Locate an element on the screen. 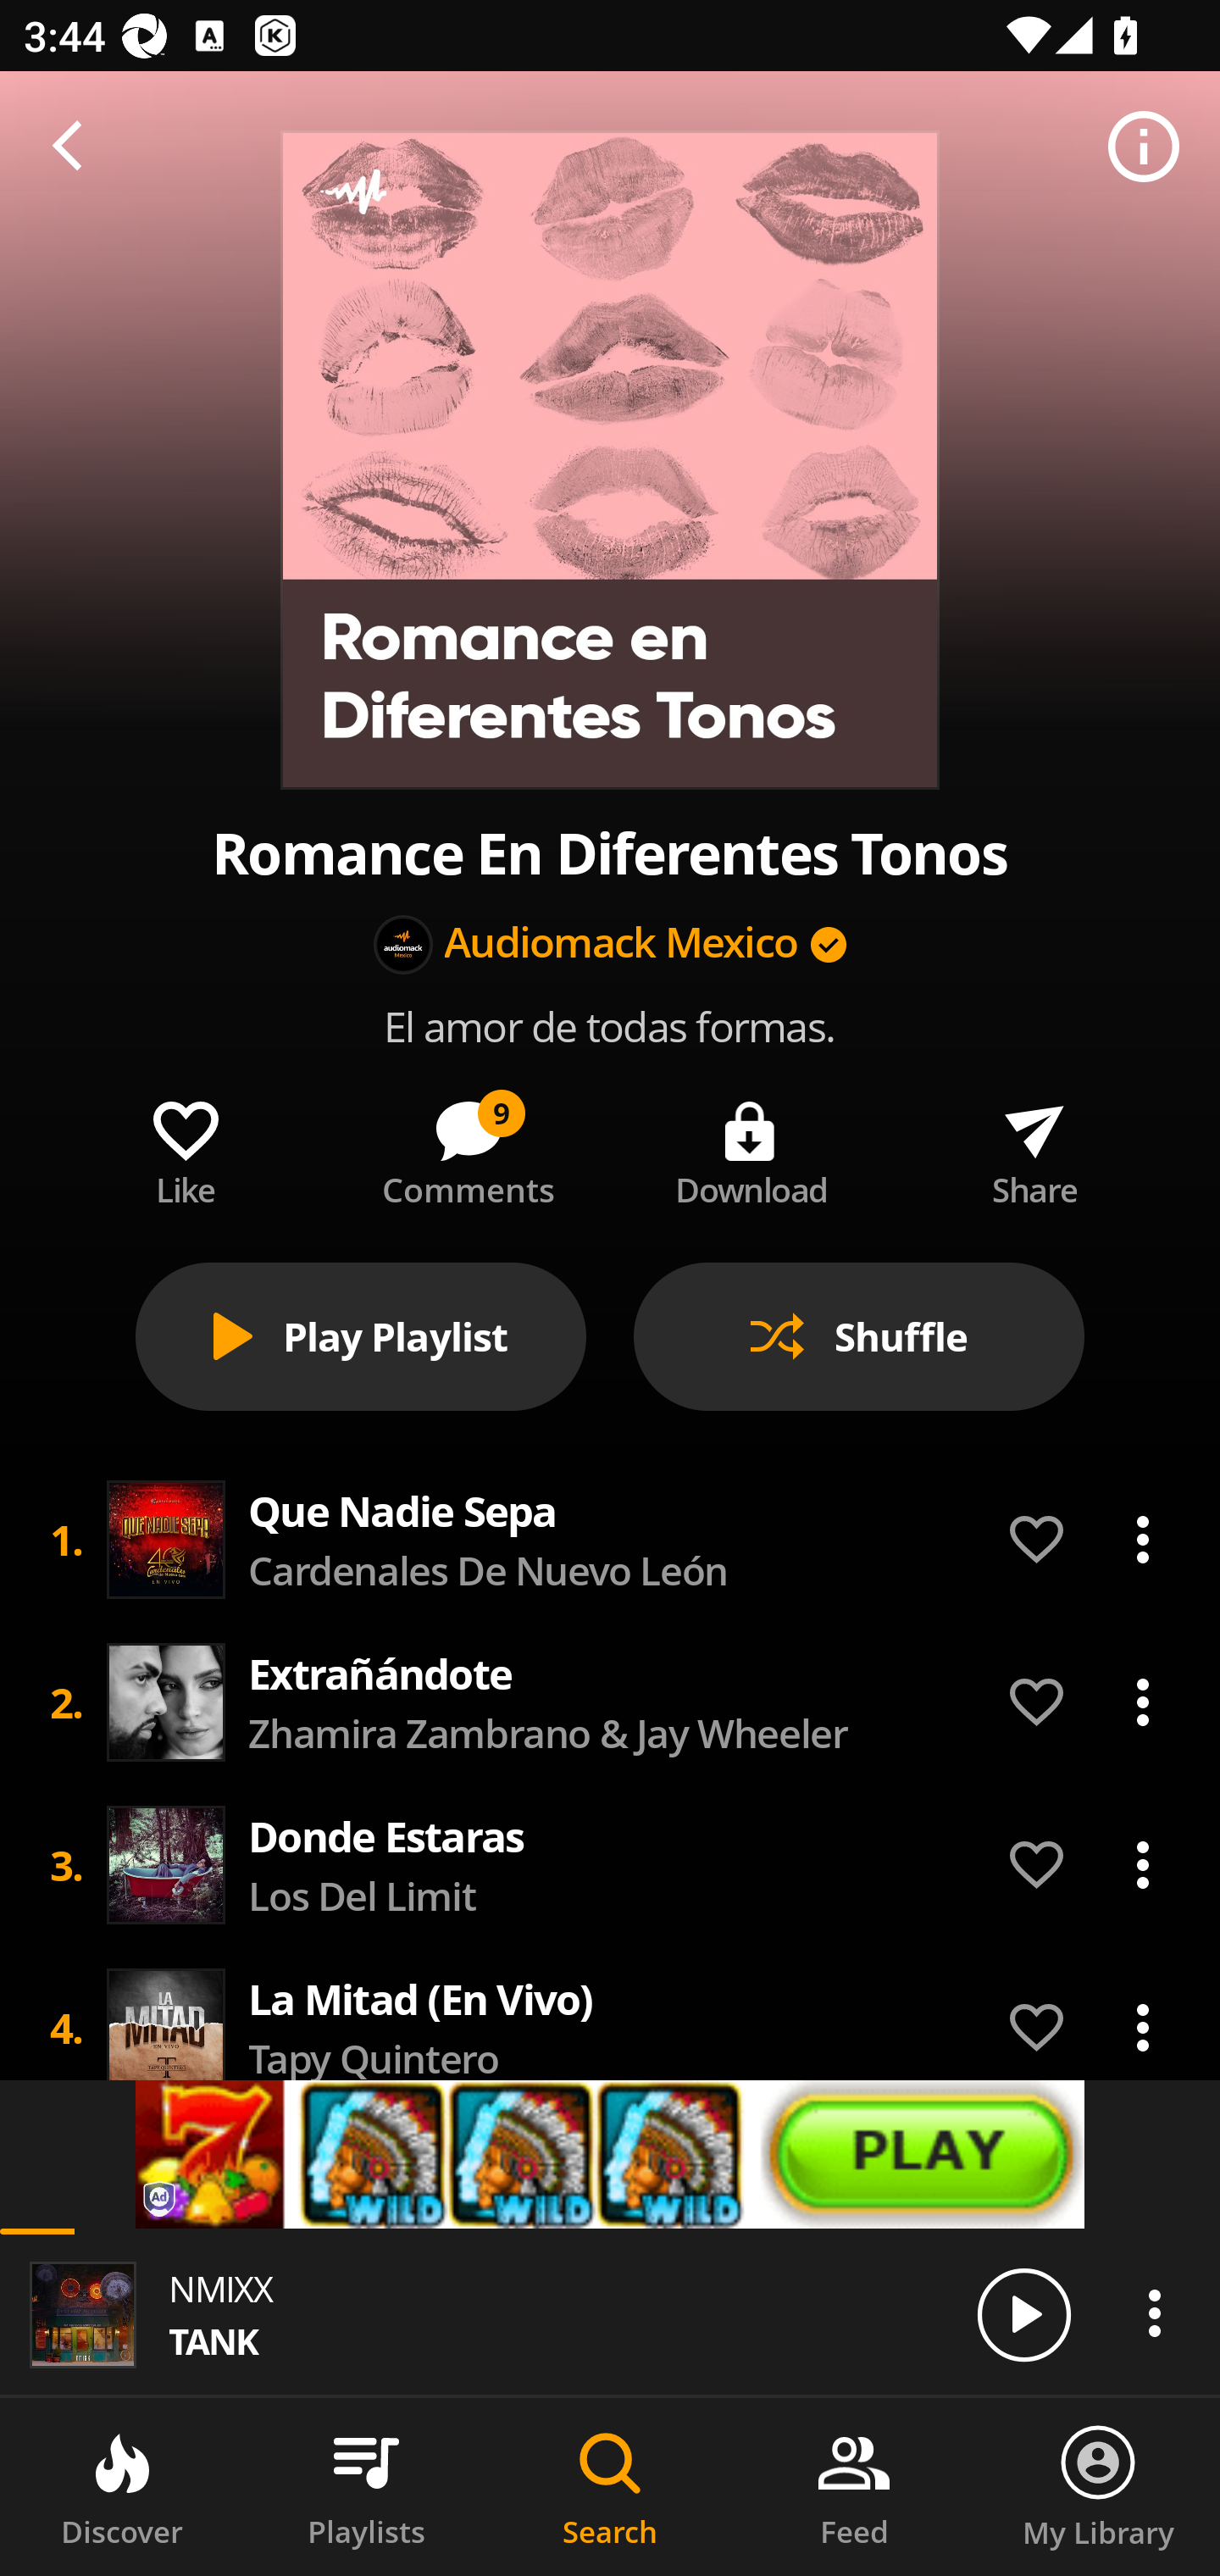  Actions is located at coordinates (1142, 2027).